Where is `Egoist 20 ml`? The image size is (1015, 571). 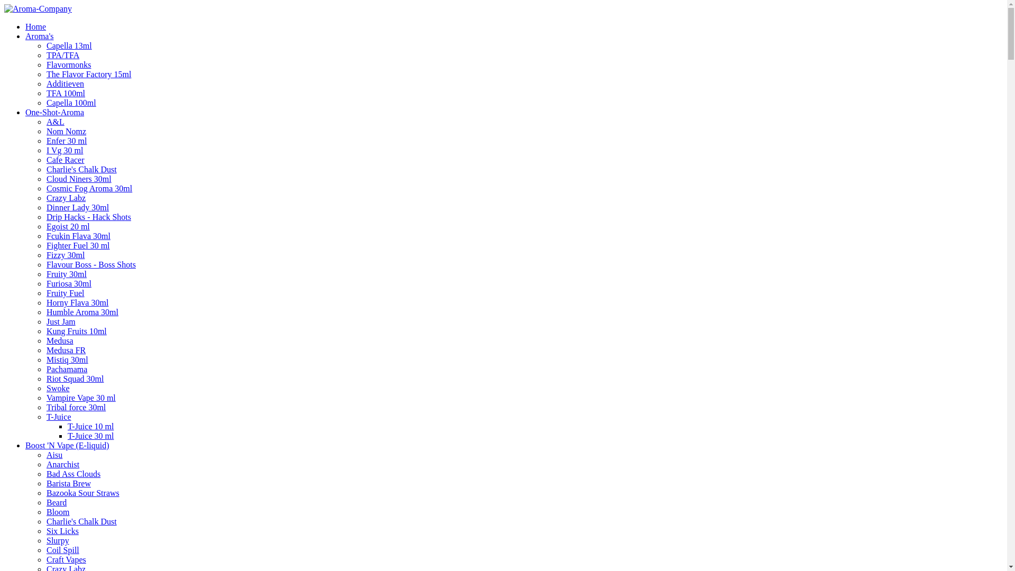
Egoist 20 ml is located at coordinates (68, 226).